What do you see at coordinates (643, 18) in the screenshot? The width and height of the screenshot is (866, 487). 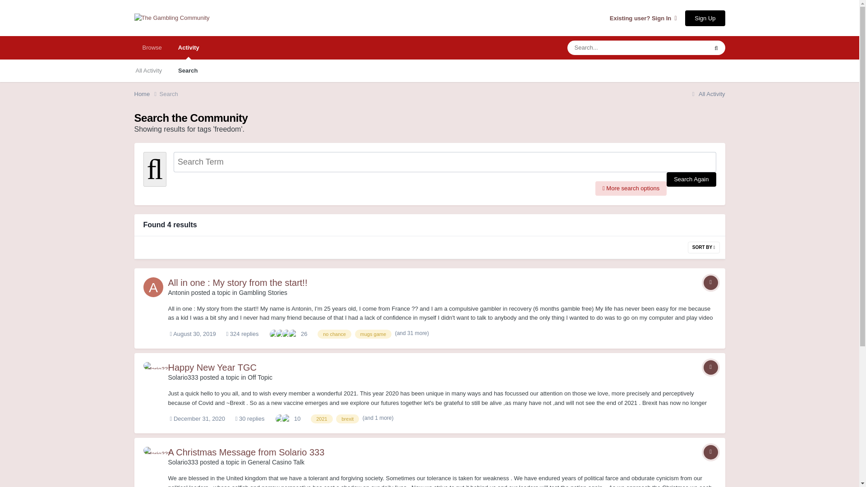 I see `Existing user? Sign In  ` at bounding box center [643, 18].